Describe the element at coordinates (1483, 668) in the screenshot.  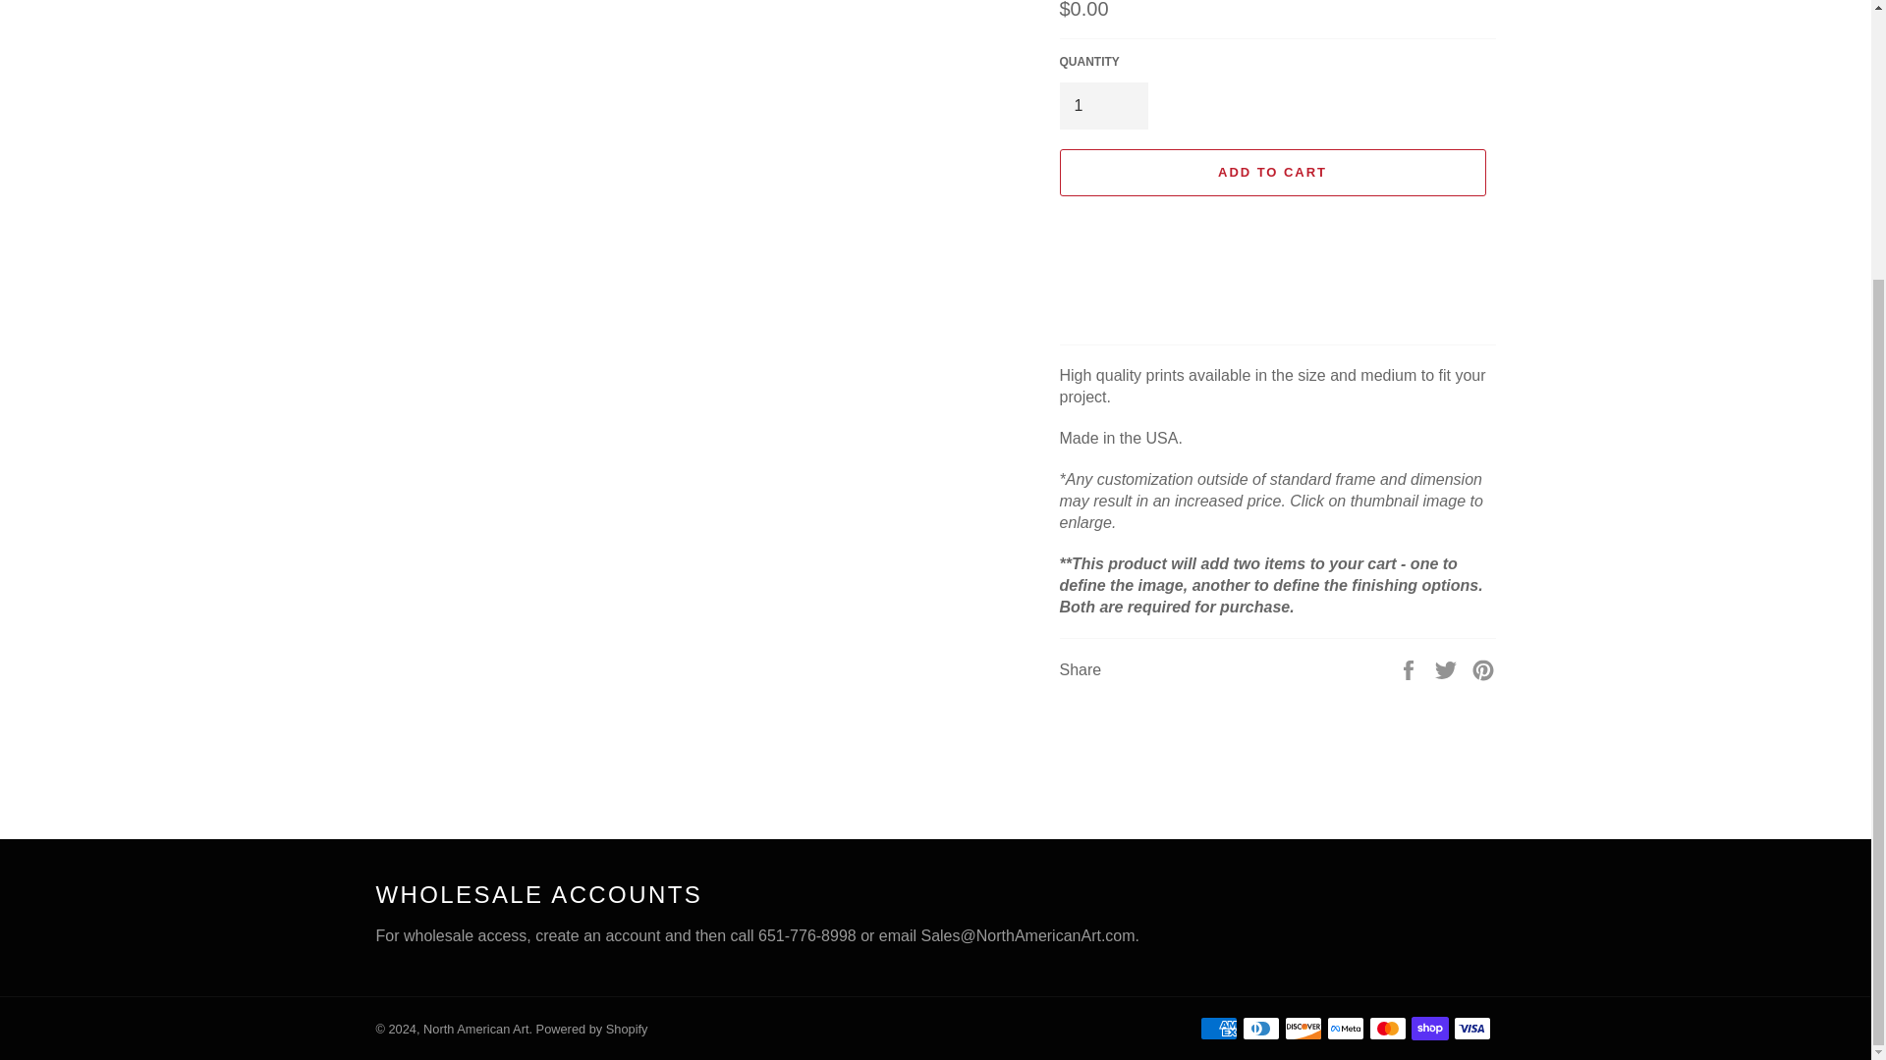
I see `Pin on Pinterest` at that location.